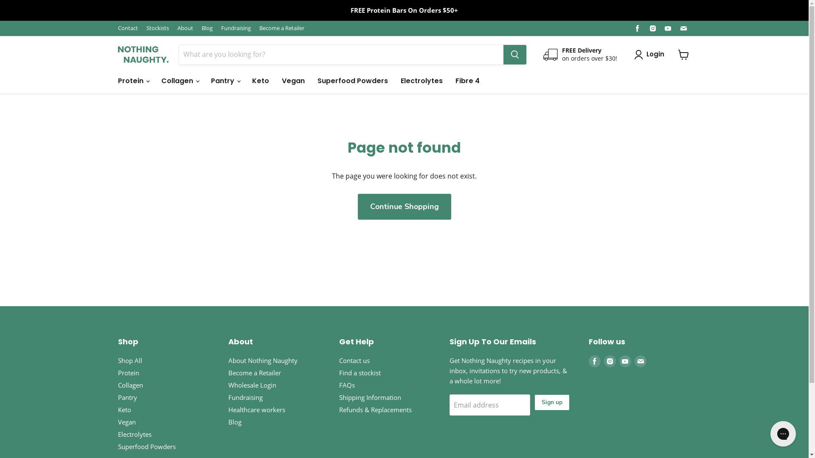  I want to click on Contact us, so click(354, 360).